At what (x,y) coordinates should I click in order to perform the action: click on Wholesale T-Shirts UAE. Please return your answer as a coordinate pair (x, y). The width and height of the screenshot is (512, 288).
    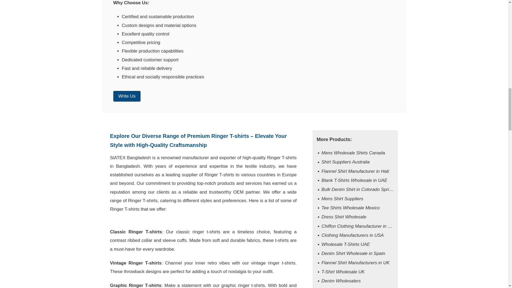
    Looking at the image, I should click on (346, 244).